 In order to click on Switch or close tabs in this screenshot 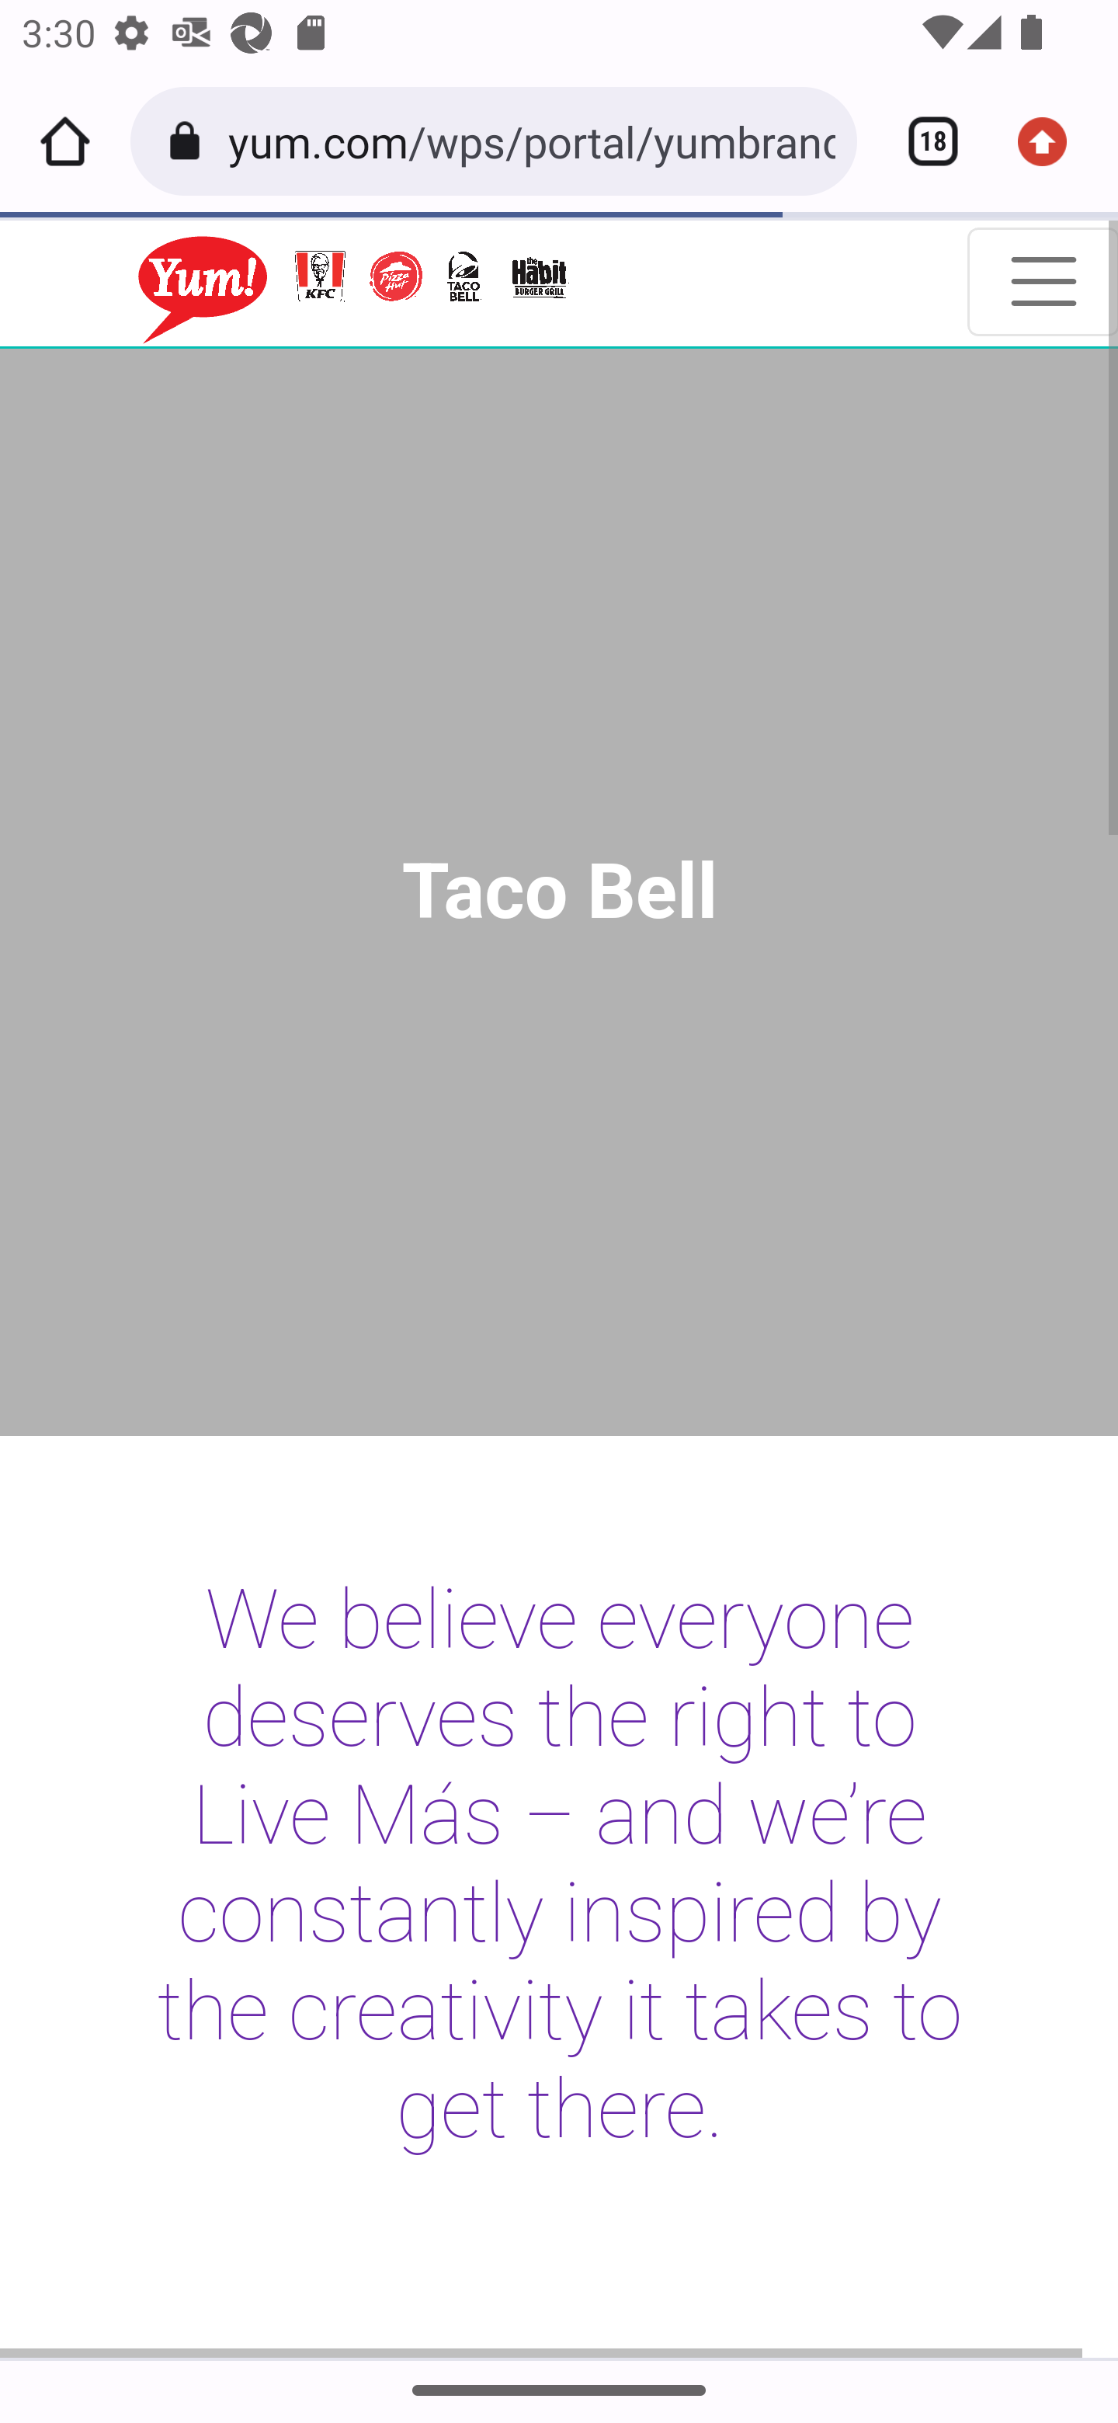, I will do `click(922, 141)`.